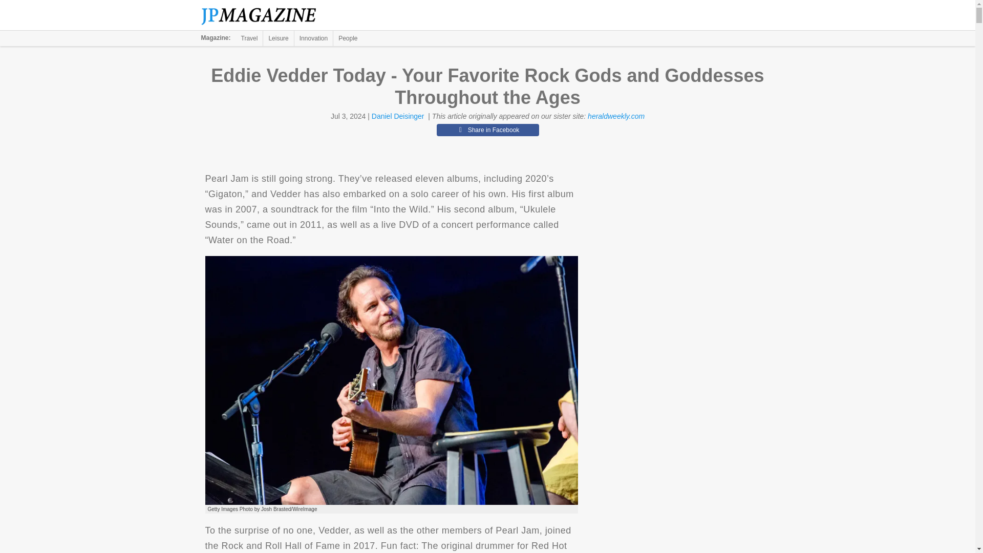  I want to click on Travel, so click(249, 38).